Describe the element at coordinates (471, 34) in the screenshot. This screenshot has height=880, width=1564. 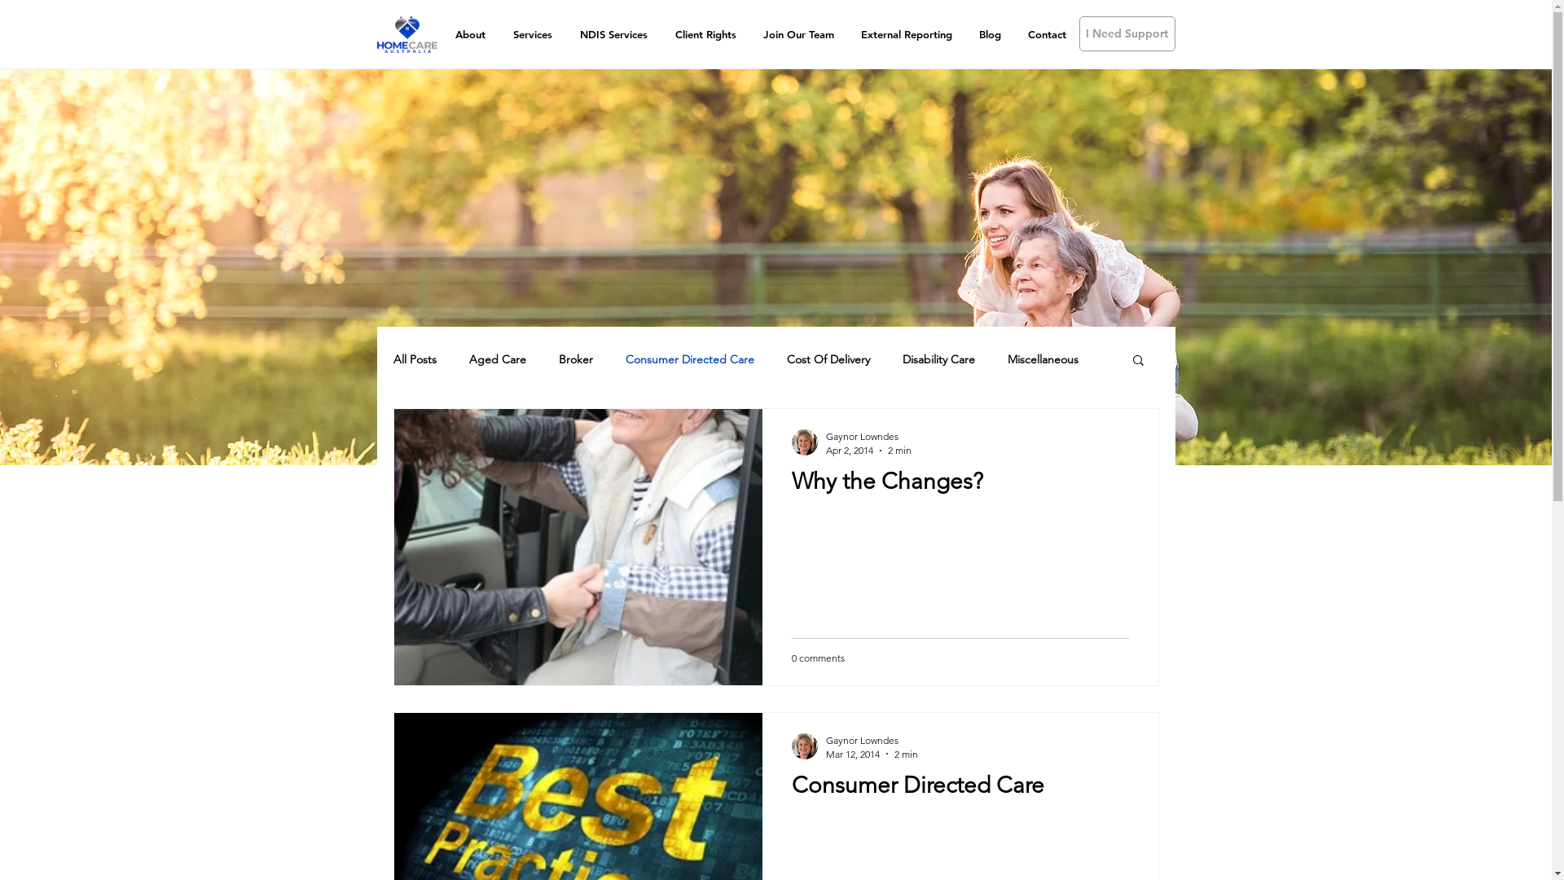
I see `About` at that location.